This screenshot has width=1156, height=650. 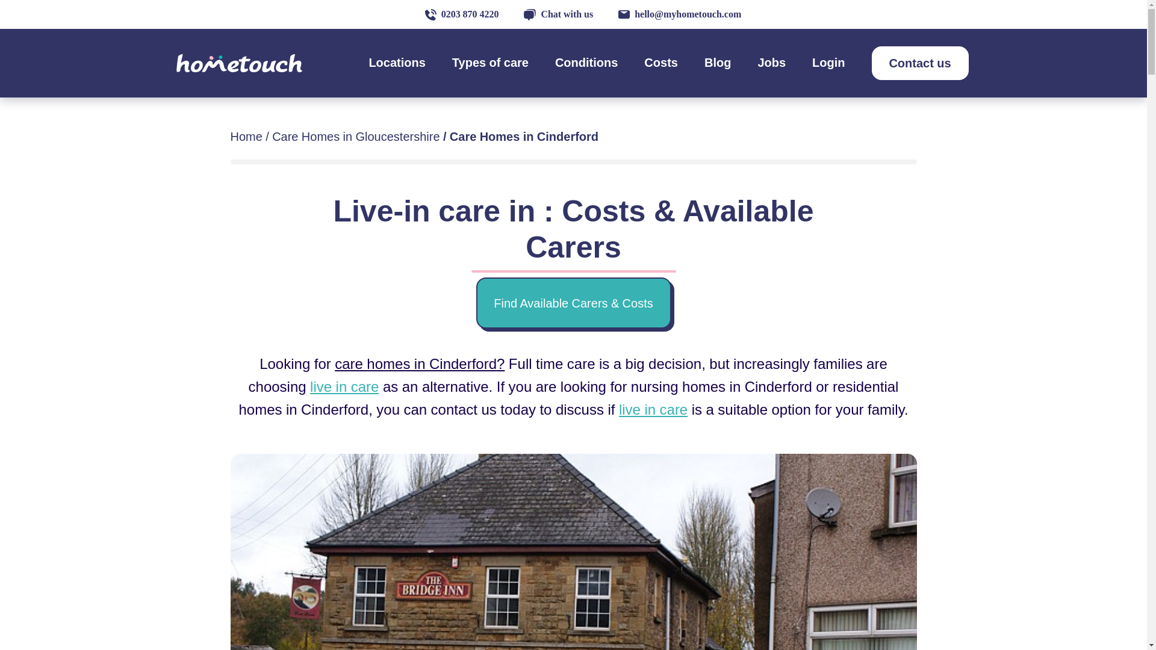 What do you see at coordinates (462, 14) in the screenshot?
I see `0203 870 4220` at bounding box center [462, 14].